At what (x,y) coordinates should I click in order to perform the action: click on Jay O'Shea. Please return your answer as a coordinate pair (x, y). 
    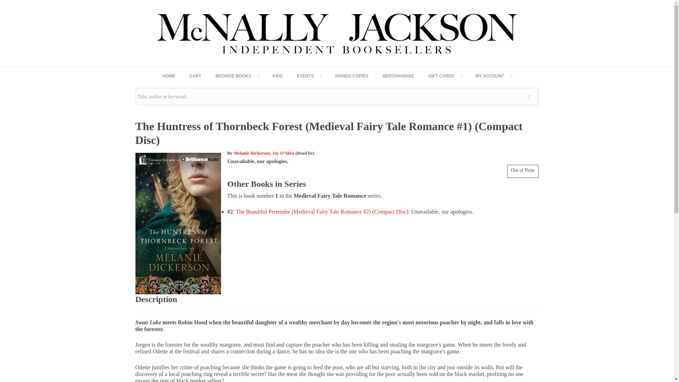
    Looking at the image, I should click on (283, 153).